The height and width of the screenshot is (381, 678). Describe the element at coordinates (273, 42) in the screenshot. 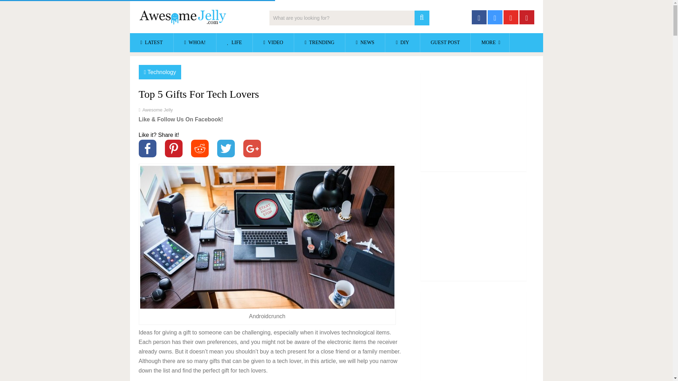

I see `VIDEO` at that location.